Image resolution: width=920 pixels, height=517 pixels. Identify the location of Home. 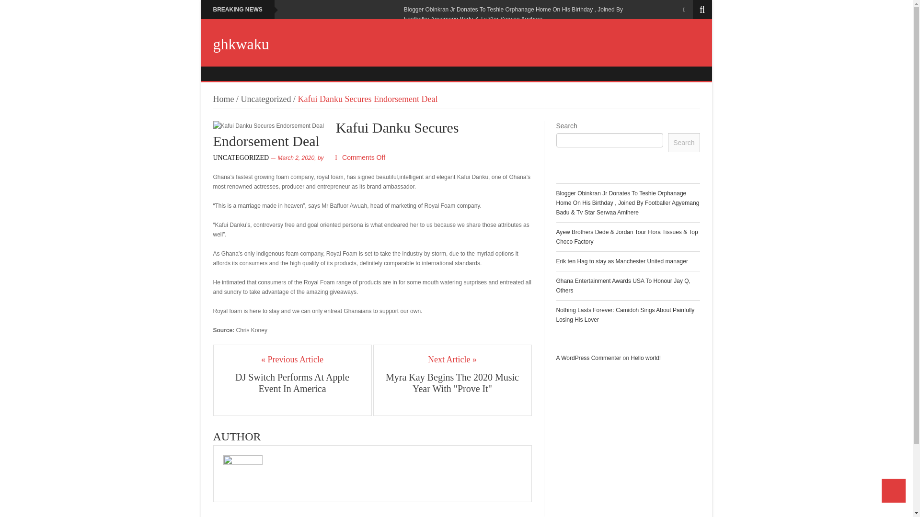
(223, 99).